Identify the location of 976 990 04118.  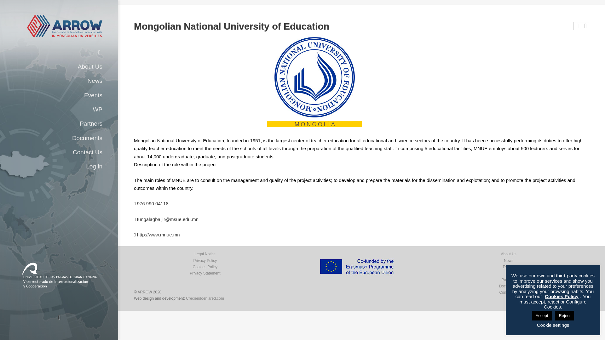
(153, 203).